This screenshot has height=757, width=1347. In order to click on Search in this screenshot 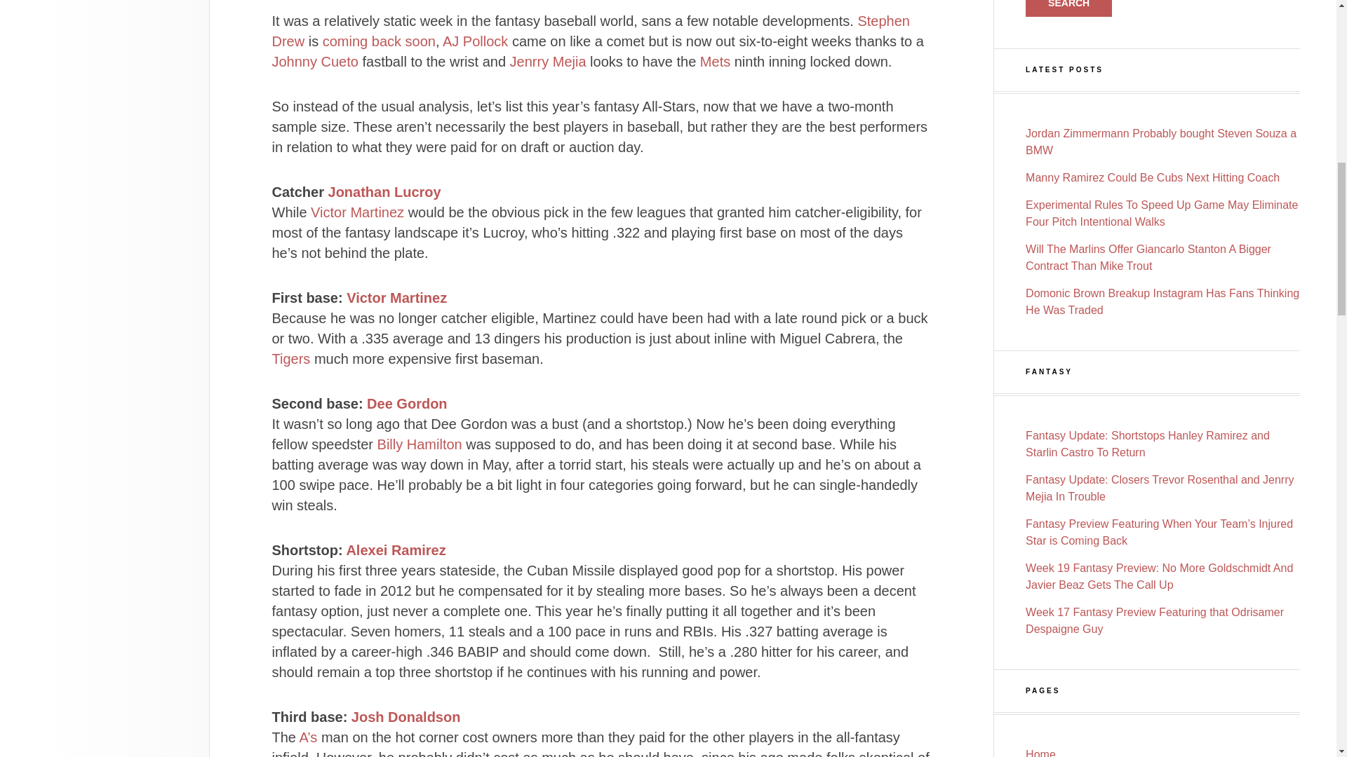, I will do `click(1068, 8)`.